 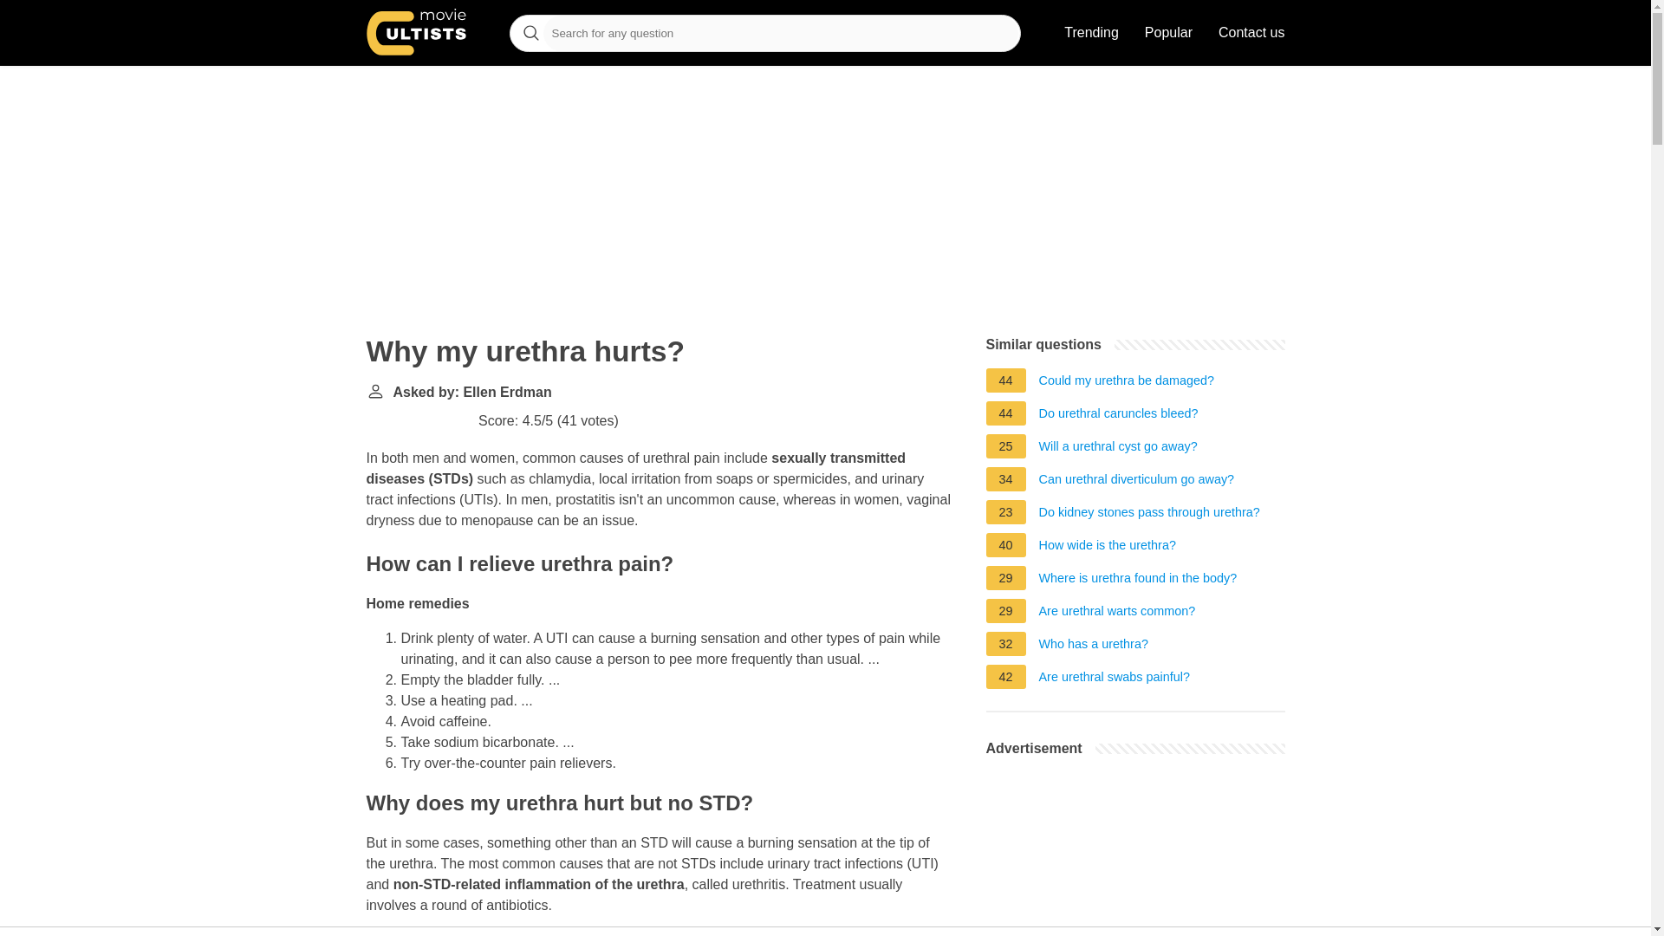 I want to click on Are urethral swabs painful?, so click(x=1114, y=679).